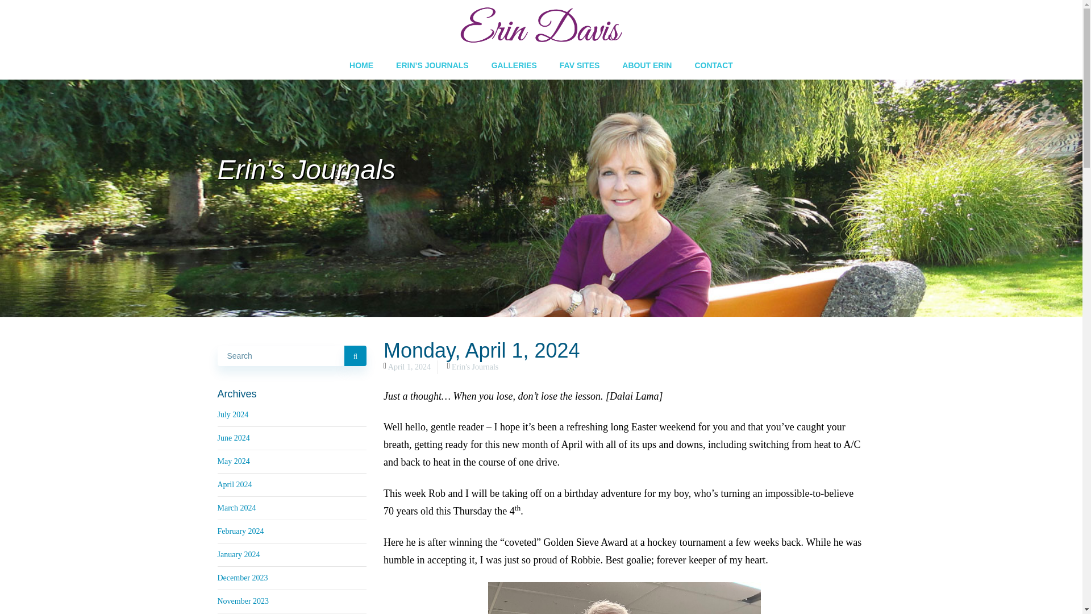 Image resolution: width=1091 pixels, height=614 pixels. What do you see at coordinates (238, 554) in the screenshot?
I see `January 2024` at bounding box center [238, 554].